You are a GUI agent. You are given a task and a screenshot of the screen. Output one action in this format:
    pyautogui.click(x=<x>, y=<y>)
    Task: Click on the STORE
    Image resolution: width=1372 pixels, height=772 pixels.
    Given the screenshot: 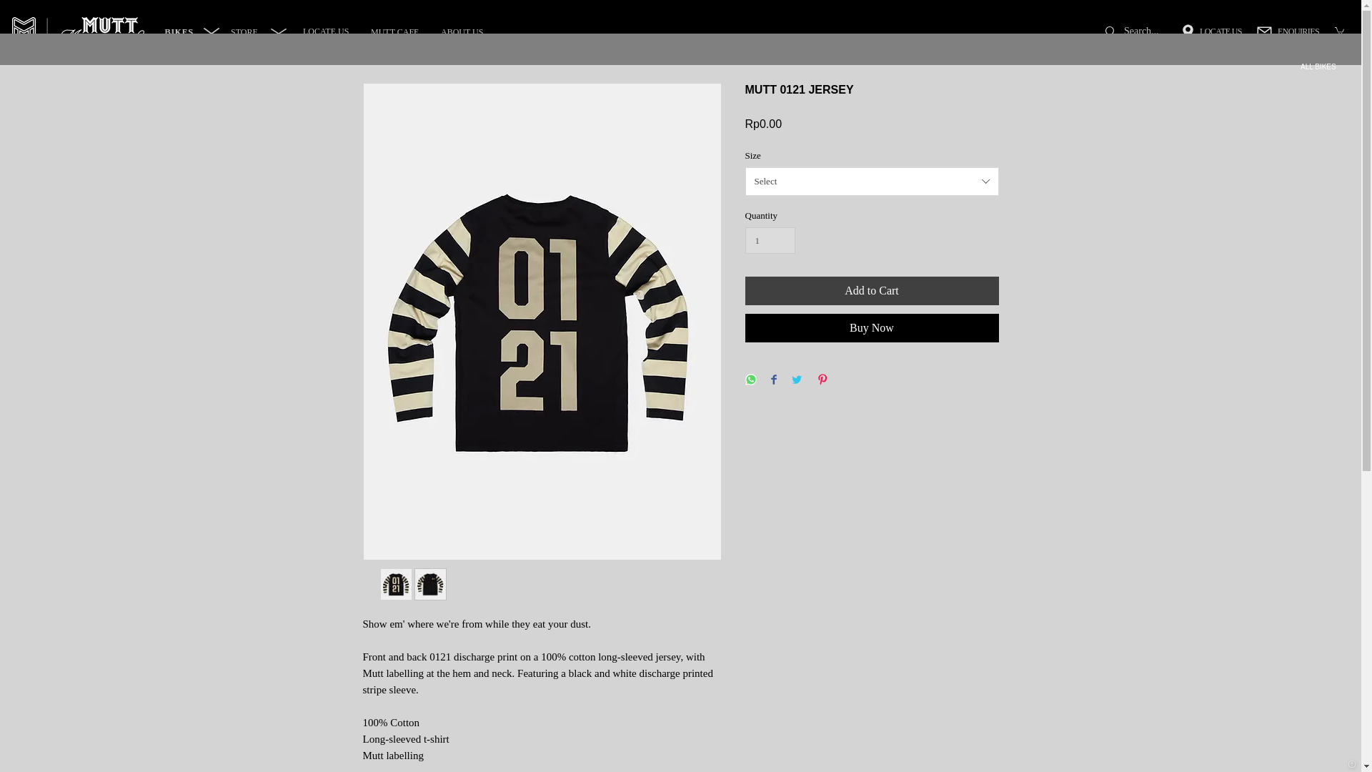 What is the action you would take?
    pyautogui.click(x=244, y=31)
    